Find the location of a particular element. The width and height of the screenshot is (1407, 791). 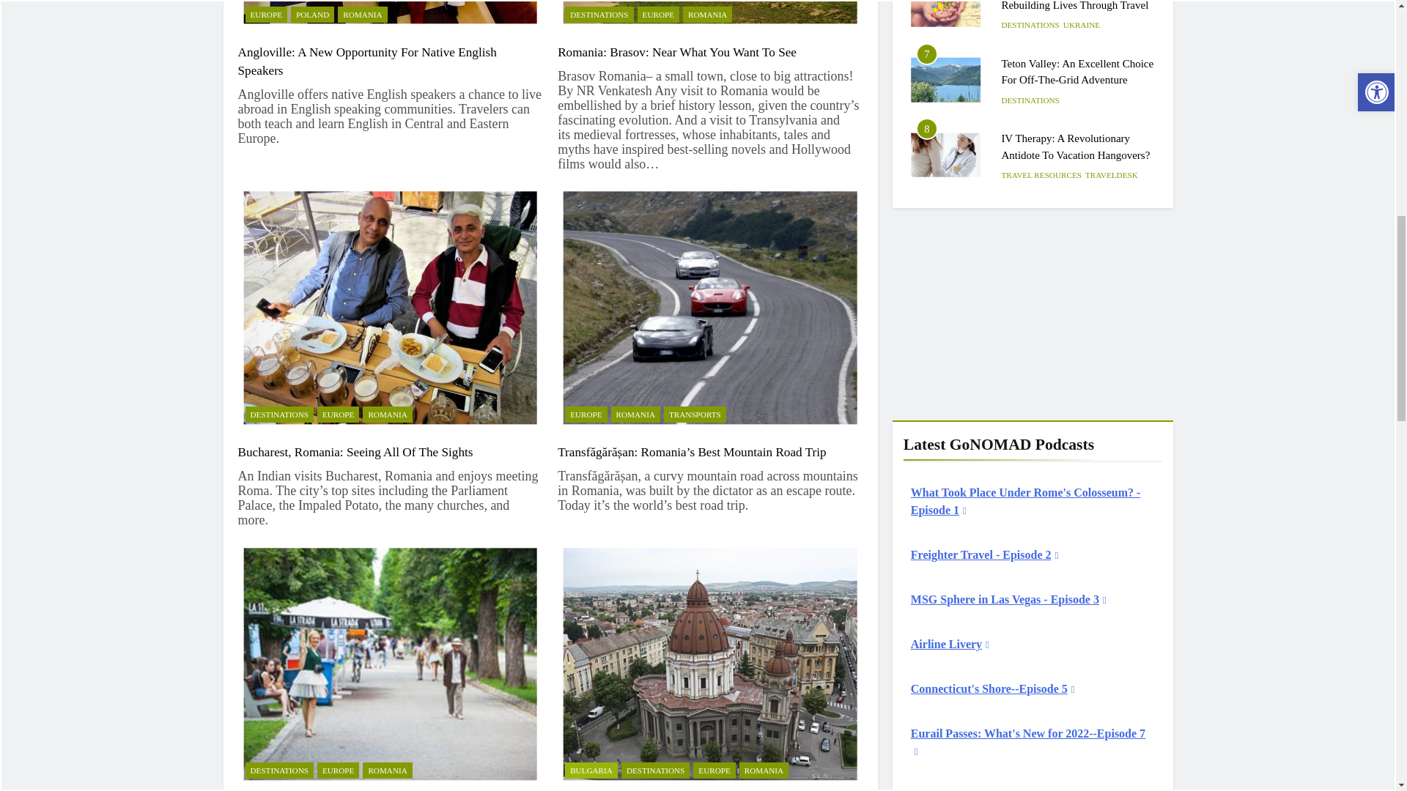

Romania: Brasov: Near What You Want to See is located at coordinates (676, 52).